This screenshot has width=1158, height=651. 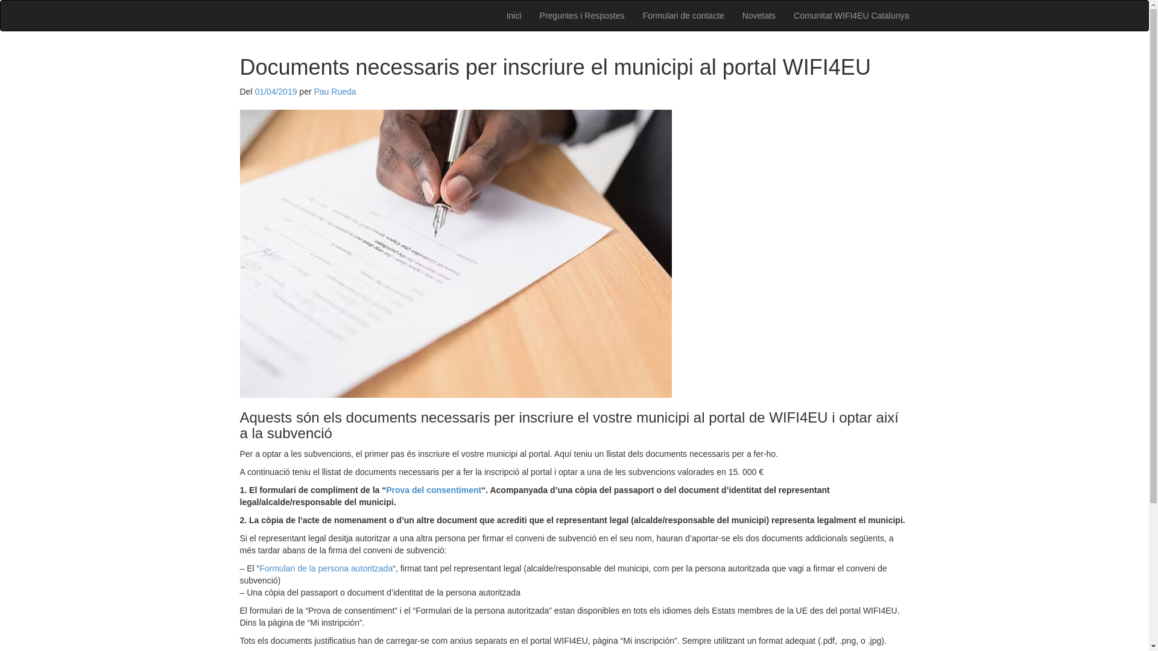 I want to click on 01/04/2019, so click(x=275, y=92).